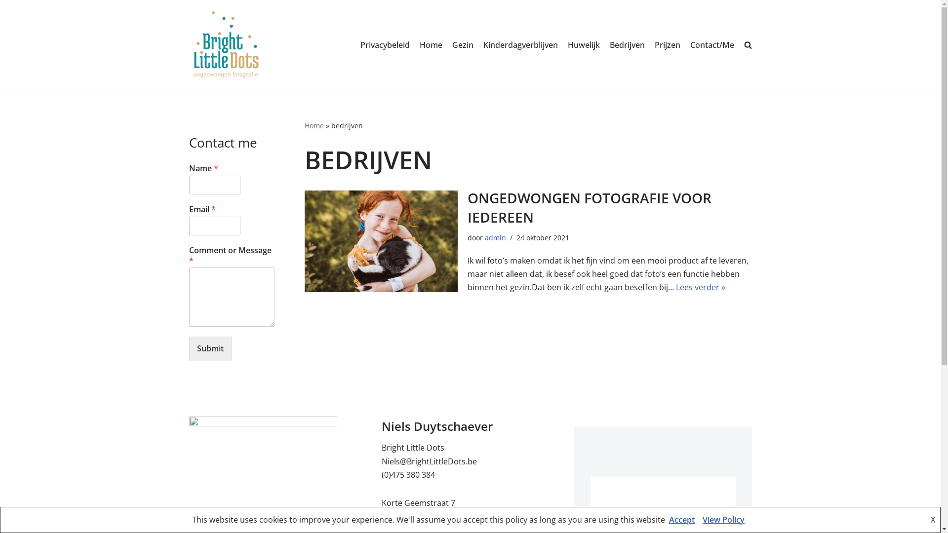  What do you see at coordinates (724, 520) in the screenshot?
I see `View Policy` at bounding box center [724, 520].